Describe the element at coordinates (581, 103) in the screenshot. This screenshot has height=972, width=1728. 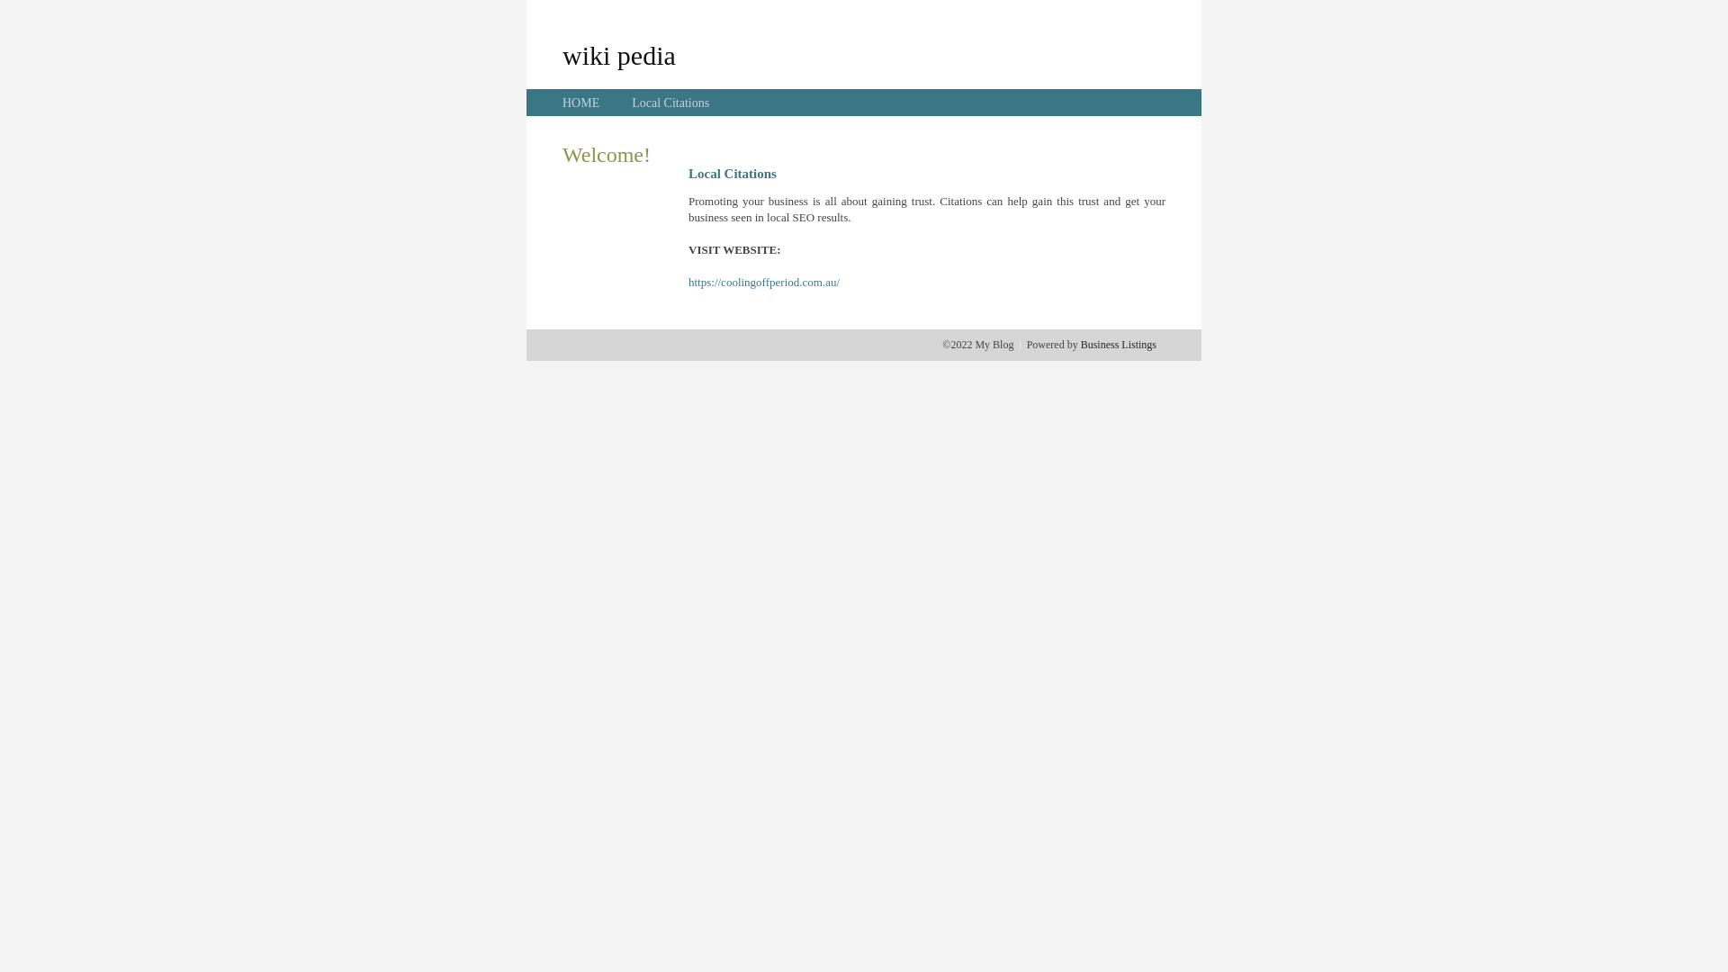
I see `HOME` at that location.